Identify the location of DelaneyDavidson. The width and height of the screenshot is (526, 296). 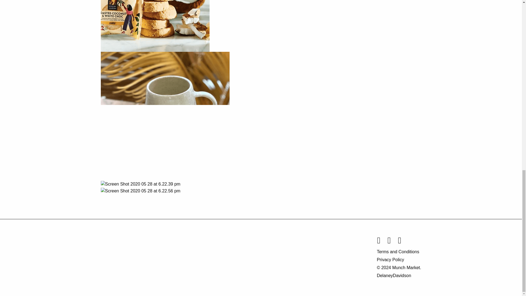
(393, 275).